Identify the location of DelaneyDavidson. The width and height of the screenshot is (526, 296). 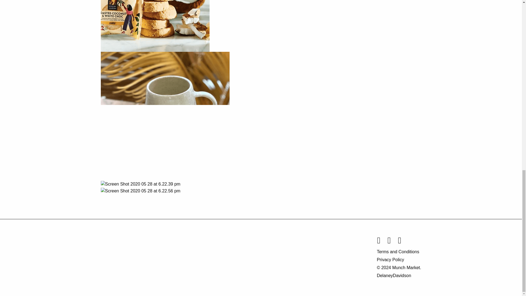
(393, 275).